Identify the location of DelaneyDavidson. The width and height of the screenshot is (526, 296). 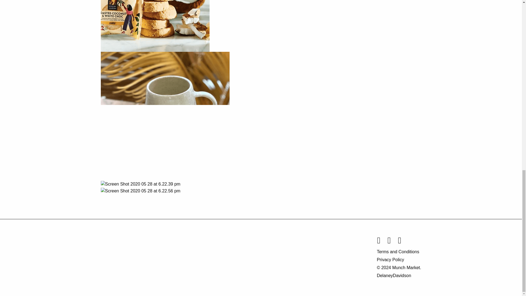
(393, 275).